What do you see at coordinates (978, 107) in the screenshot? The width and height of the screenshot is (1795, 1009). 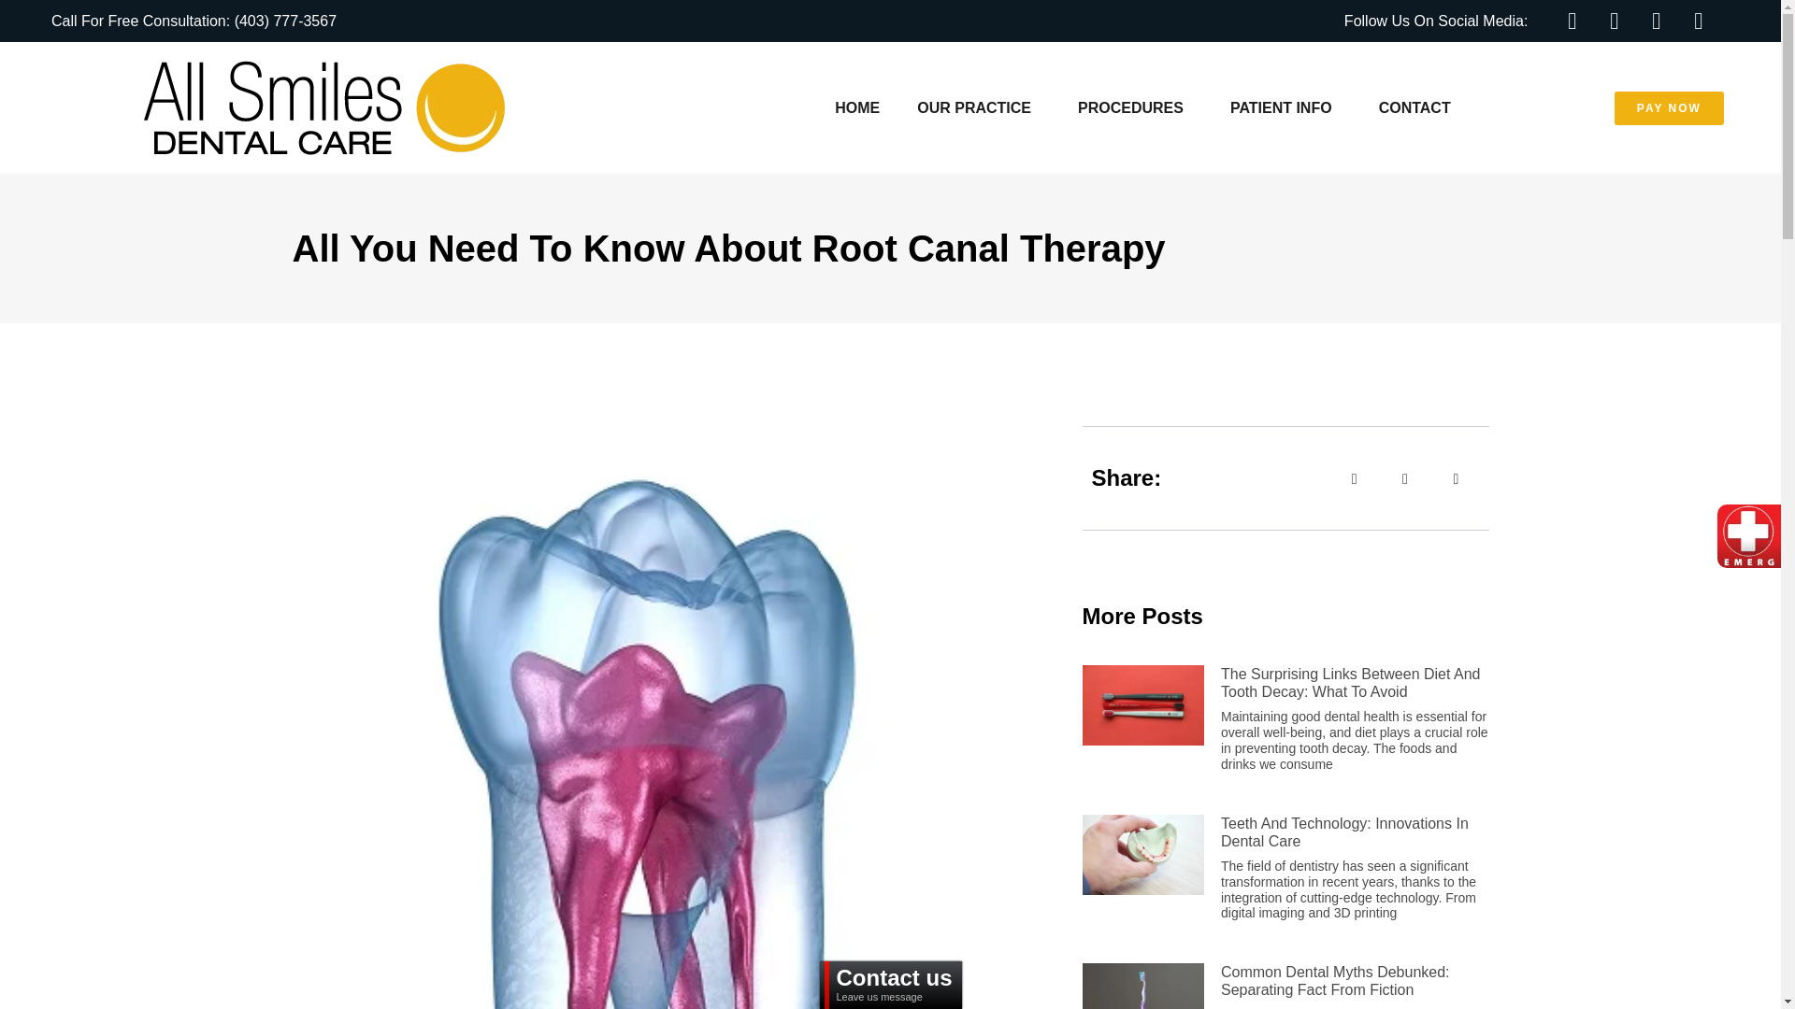 I see `OUR PRACTICE` at bounding box center [978, 107].